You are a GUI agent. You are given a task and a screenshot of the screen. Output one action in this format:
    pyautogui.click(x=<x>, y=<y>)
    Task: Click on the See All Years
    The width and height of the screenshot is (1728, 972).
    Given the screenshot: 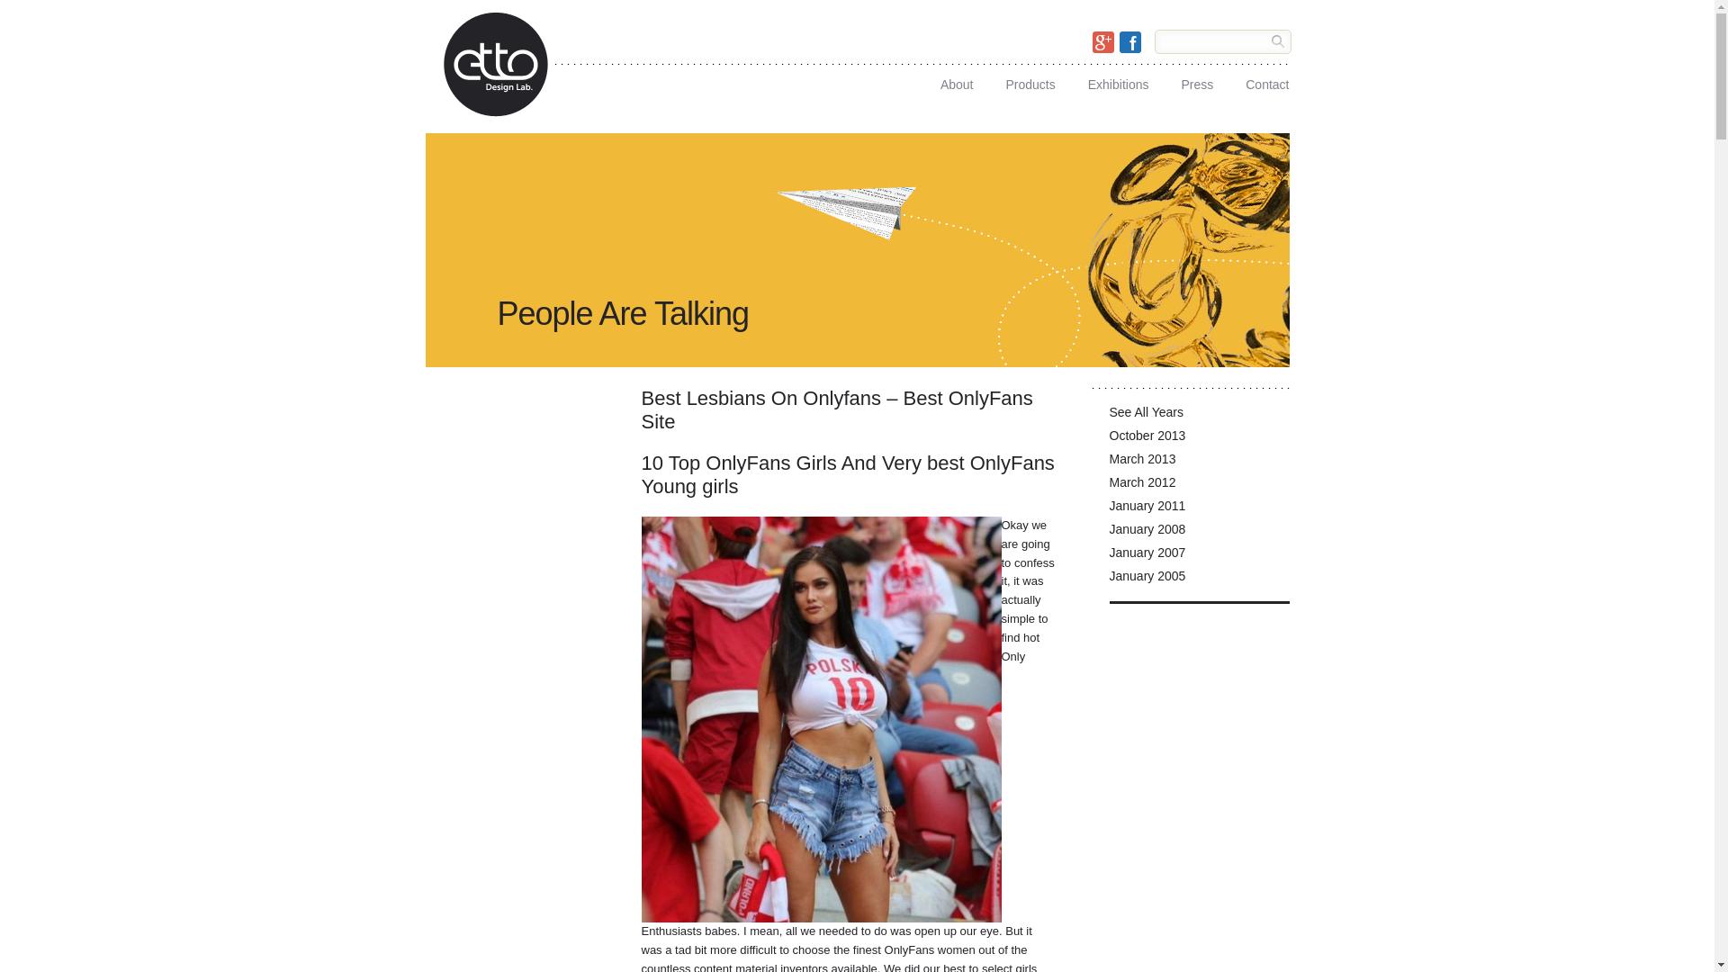 What is the action you would take?
    pyautogui.click(x=1199, y=417)
    